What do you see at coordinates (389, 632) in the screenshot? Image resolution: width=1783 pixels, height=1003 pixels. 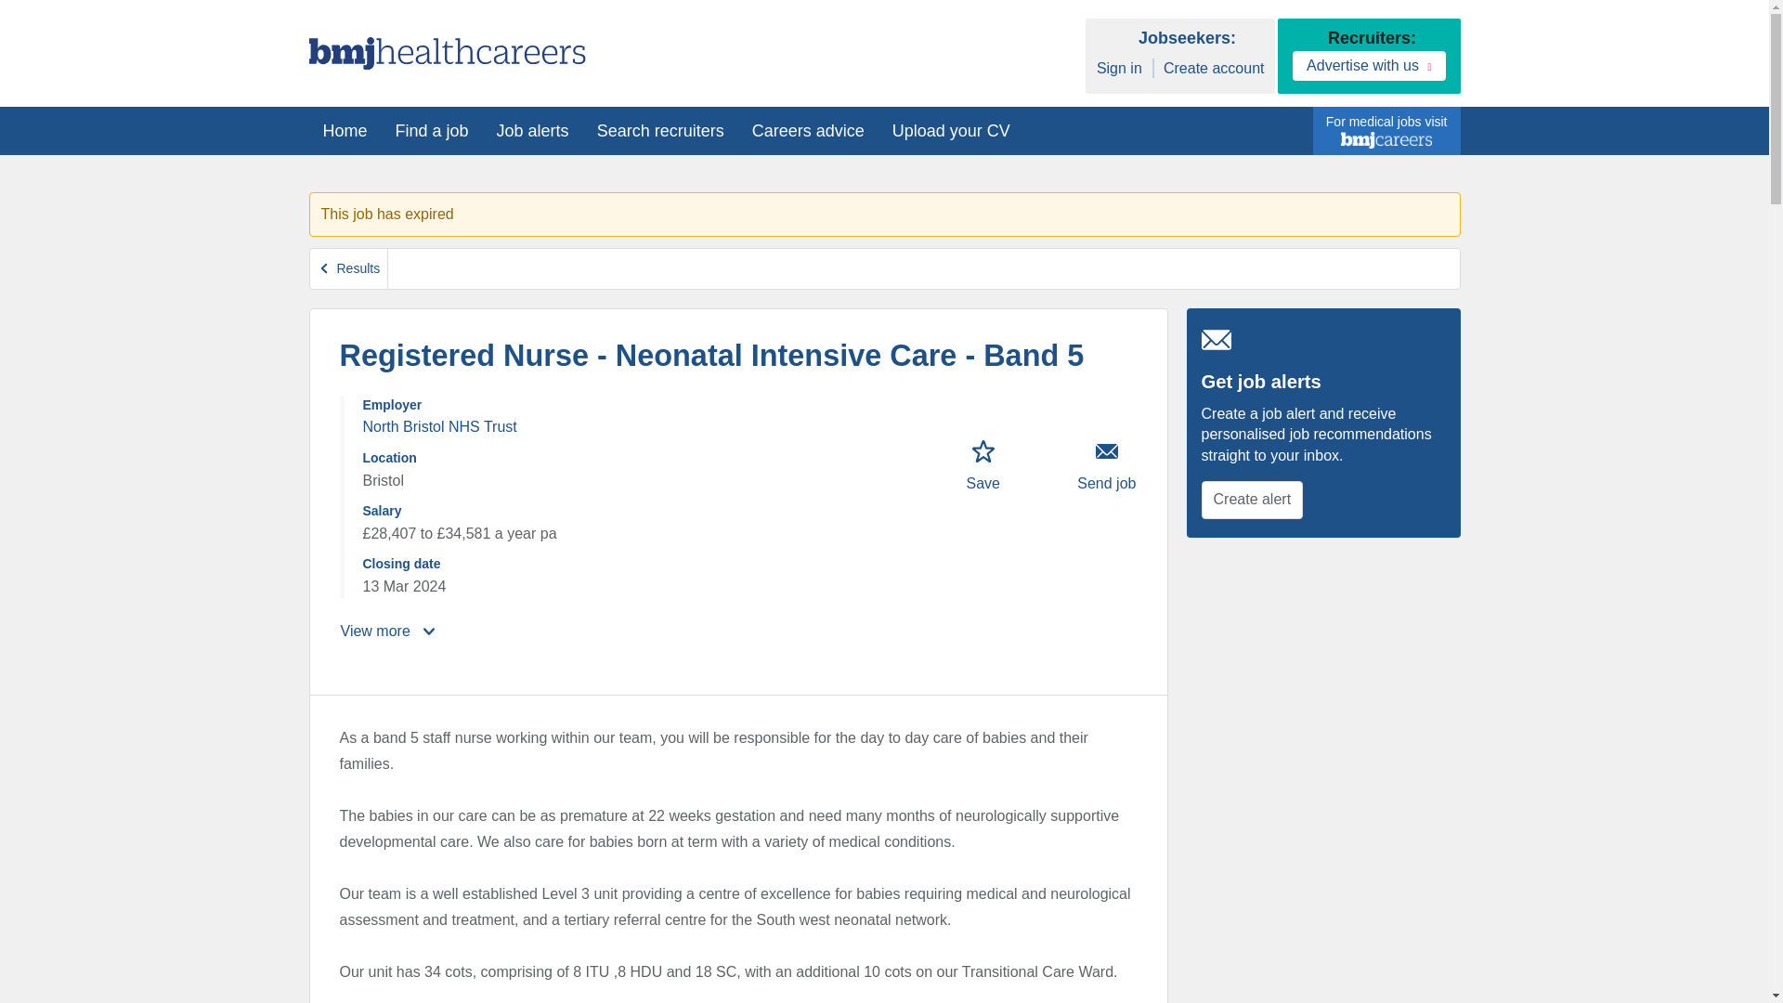 I see `View more` at bounding box center [389, 632].